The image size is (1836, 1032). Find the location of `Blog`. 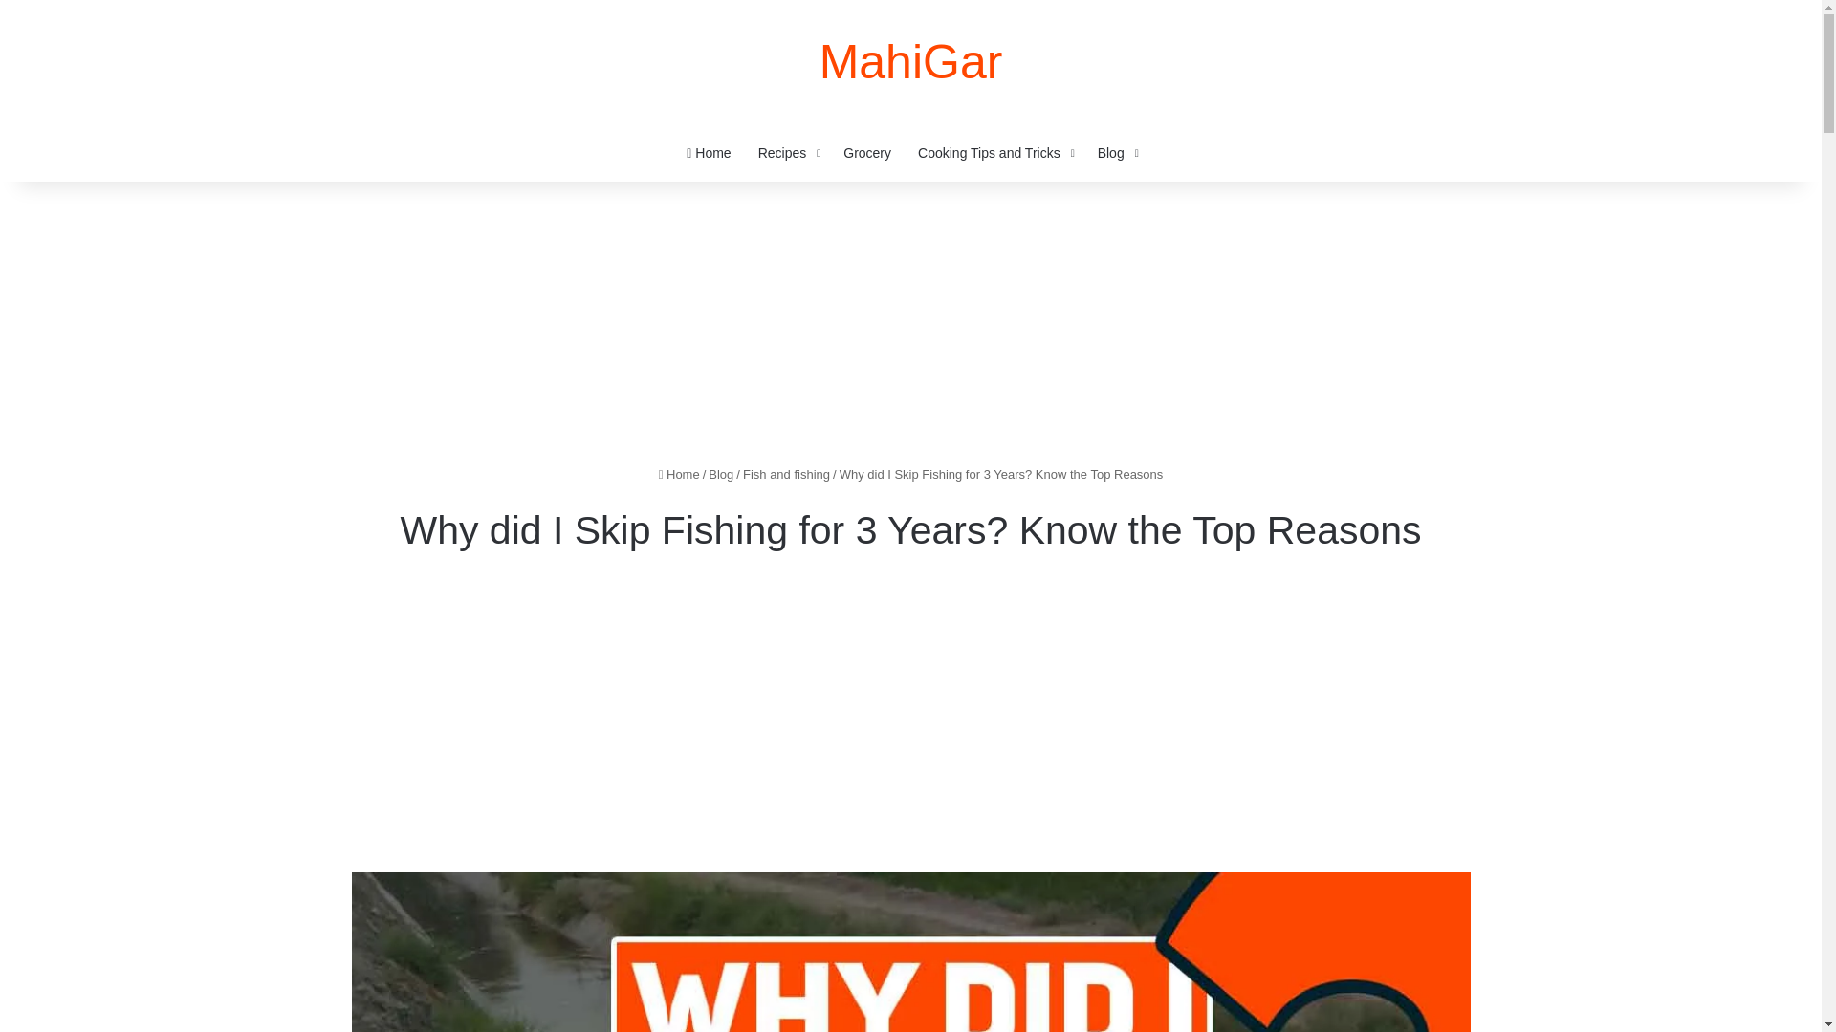

Blog is located at coordinates (721, 474).